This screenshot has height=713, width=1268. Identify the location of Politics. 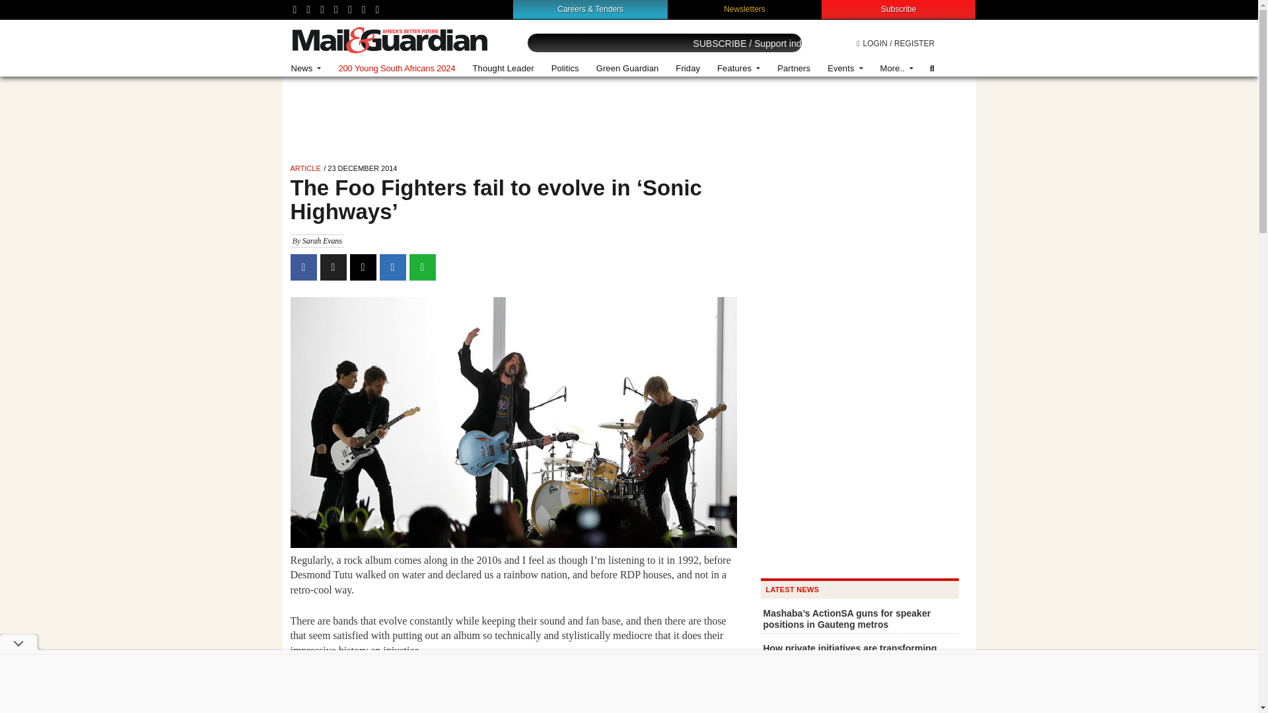
(565, 69).